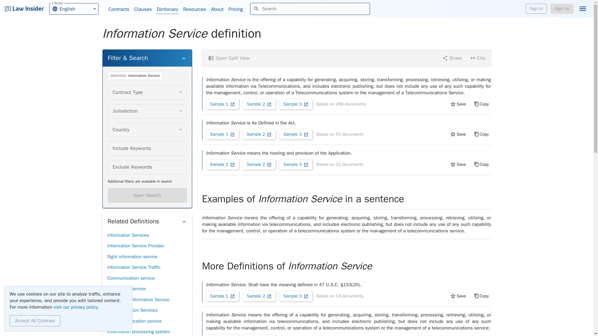  What do you see at coordinates (194, 9) in the screenshot?
I see `Resources` at bounding box center [194, 9].